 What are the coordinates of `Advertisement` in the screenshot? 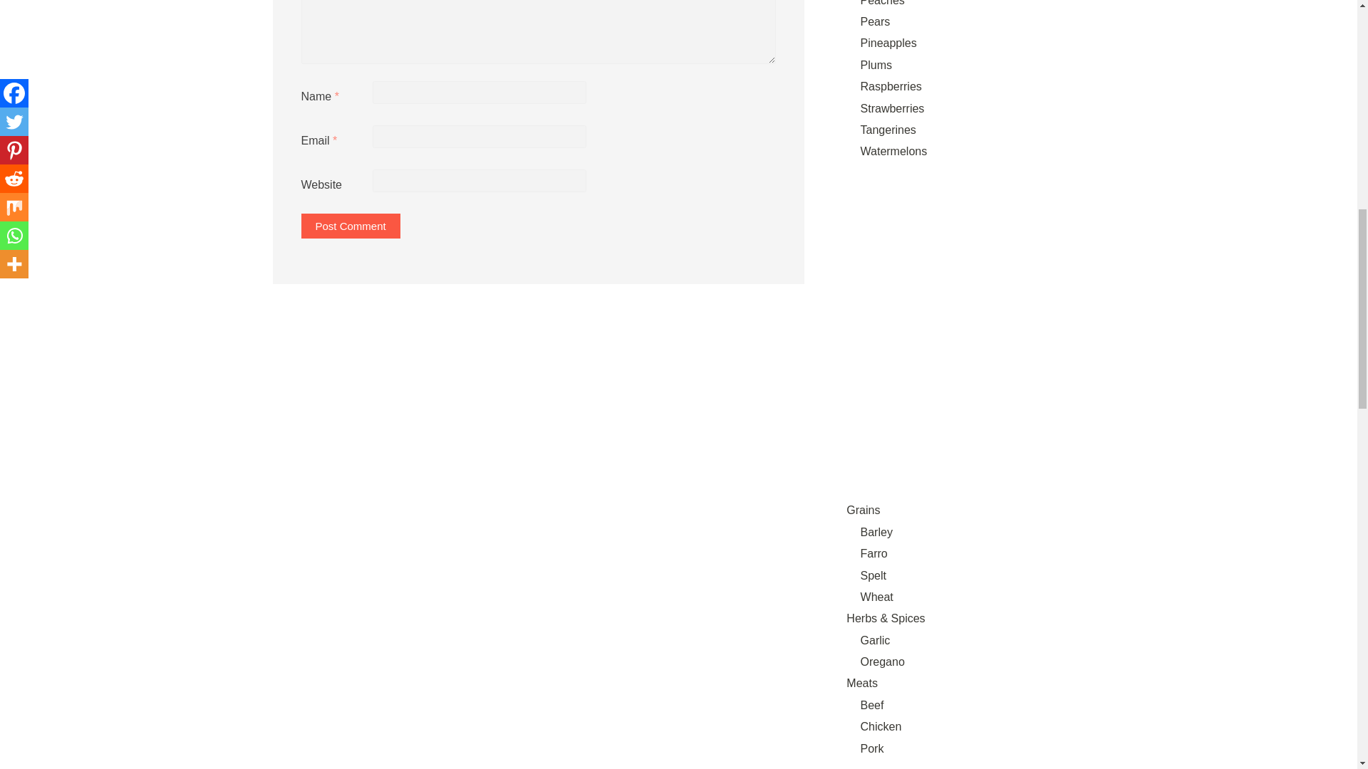 It's located at (959, 766).